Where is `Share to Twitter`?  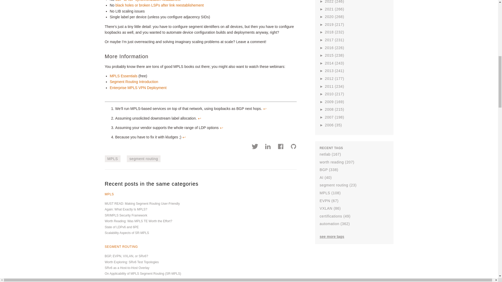 Share to Twitter is located at coordinates (255, 147).